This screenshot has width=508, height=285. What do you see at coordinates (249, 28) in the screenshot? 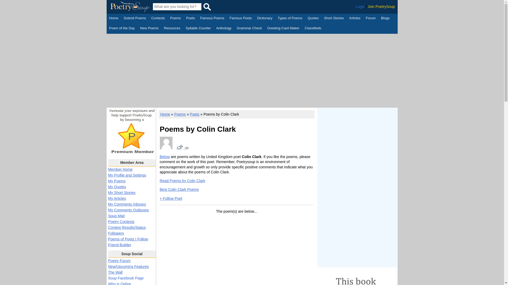
I see `Grammar Check` at bounding box center [249, 28].